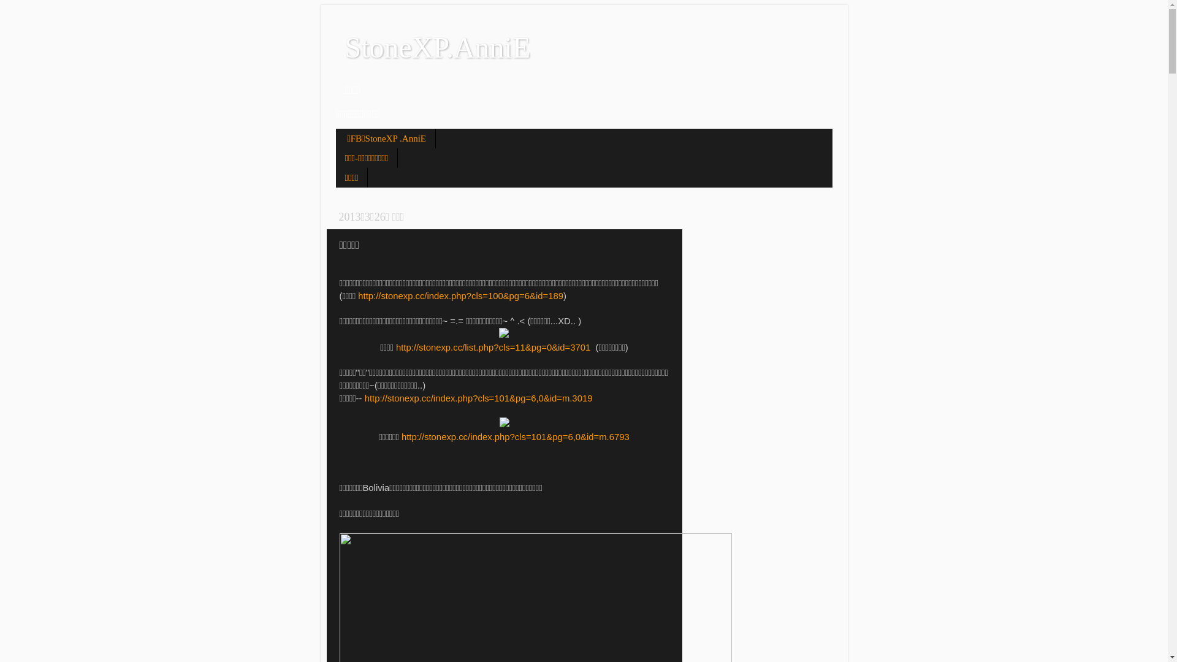 This screenshot has height=662, width=1177. What do you see at coordinates (479, 398) in the screenshot?
I see `http://stonexp.cc/index.php?cls=101&pg=6,0&id=m.3019` at bounding box center [479, 398].